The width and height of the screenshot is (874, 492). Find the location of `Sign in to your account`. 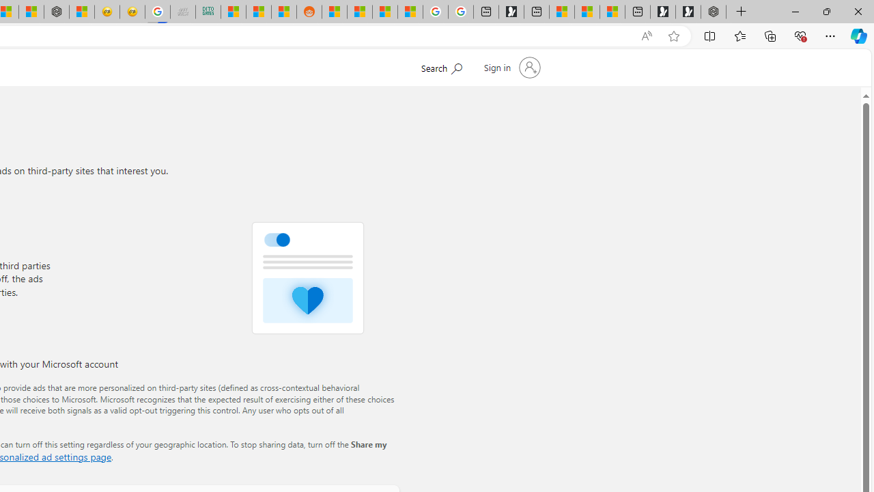

Sign in to your account is located at coordinates (511, 67).